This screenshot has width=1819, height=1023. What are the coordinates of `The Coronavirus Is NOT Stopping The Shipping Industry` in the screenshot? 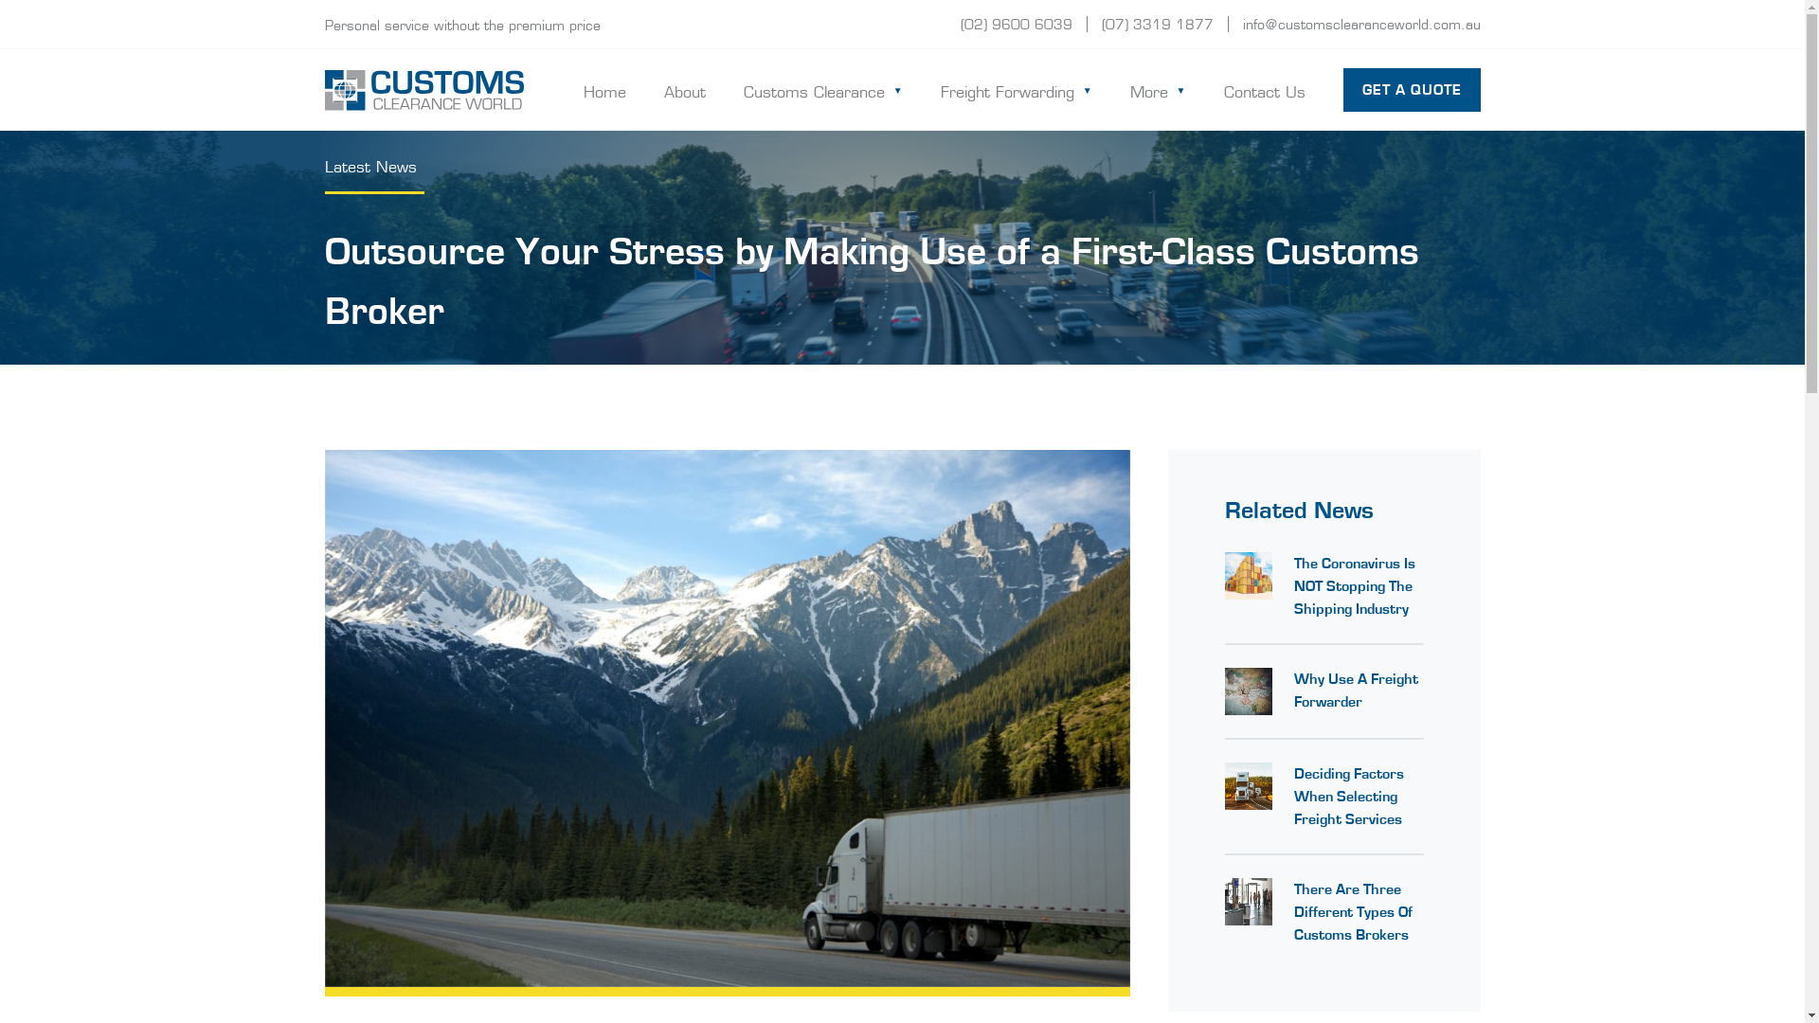 It's located at (1355, 586).